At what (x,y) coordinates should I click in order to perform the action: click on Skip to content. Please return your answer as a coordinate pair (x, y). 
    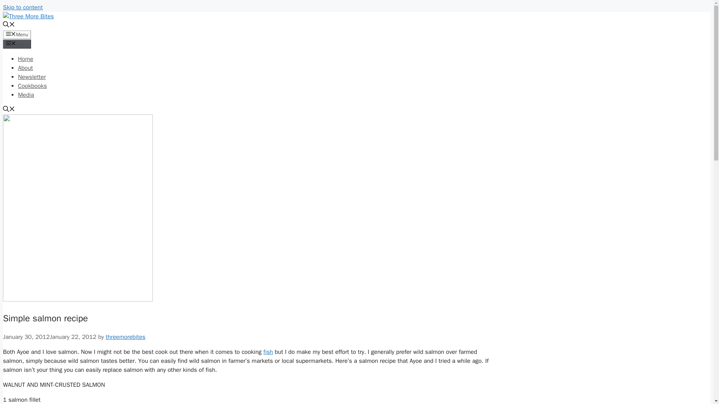
    Looking at the image, I should click on (22, 7).